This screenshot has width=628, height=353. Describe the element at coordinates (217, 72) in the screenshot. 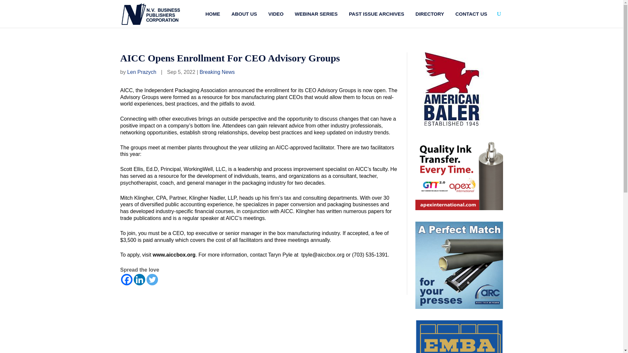

I see `Breaking News` at that location.